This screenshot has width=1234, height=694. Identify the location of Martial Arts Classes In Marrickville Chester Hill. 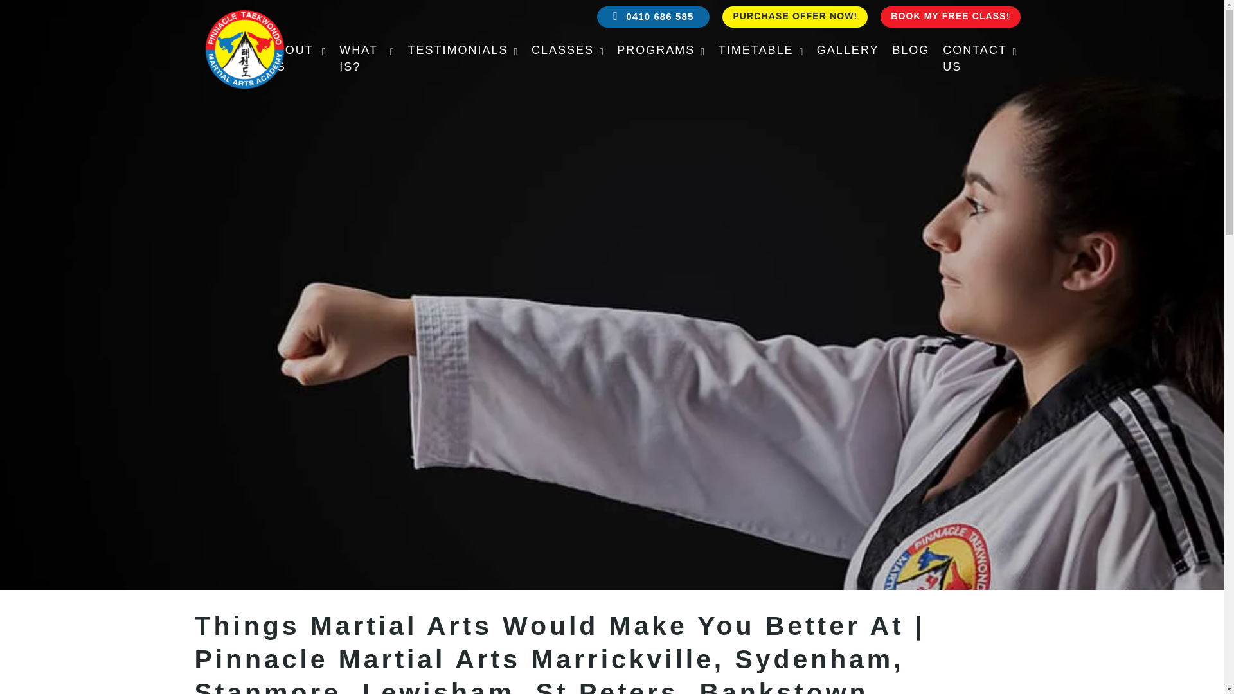
(296, 58).